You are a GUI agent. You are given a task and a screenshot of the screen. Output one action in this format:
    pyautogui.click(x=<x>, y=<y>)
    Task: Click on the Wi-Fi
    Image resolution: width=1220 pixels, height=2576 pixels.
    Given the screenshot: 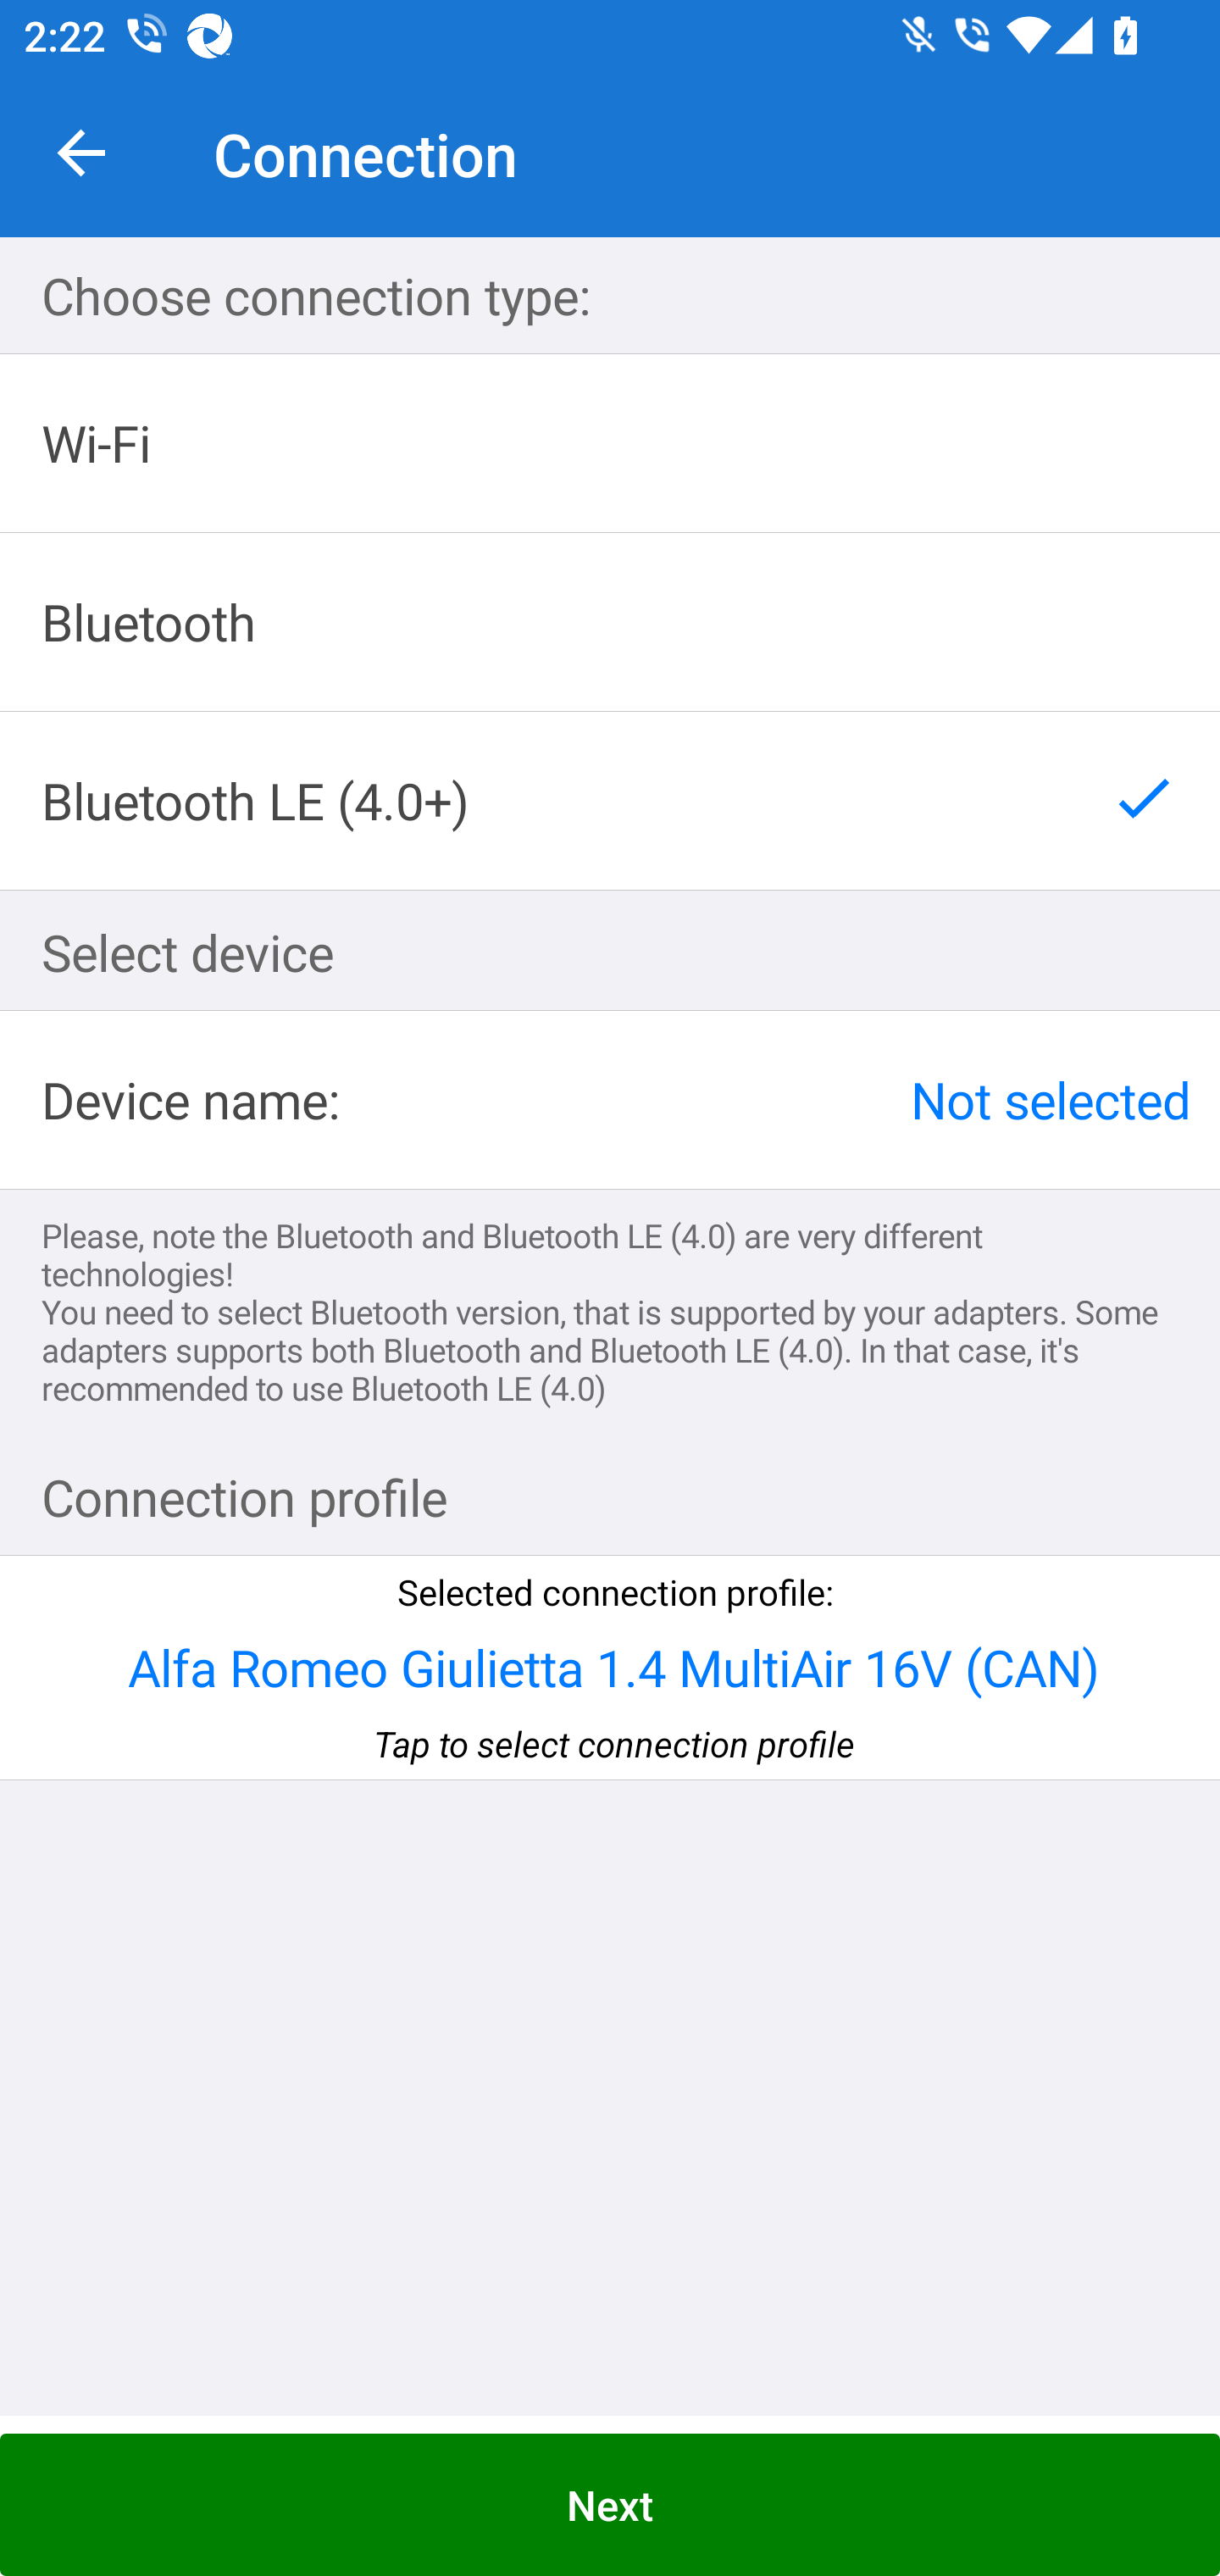 What is the action you would take?
    pyautogui.click(x=610, y=444)
    